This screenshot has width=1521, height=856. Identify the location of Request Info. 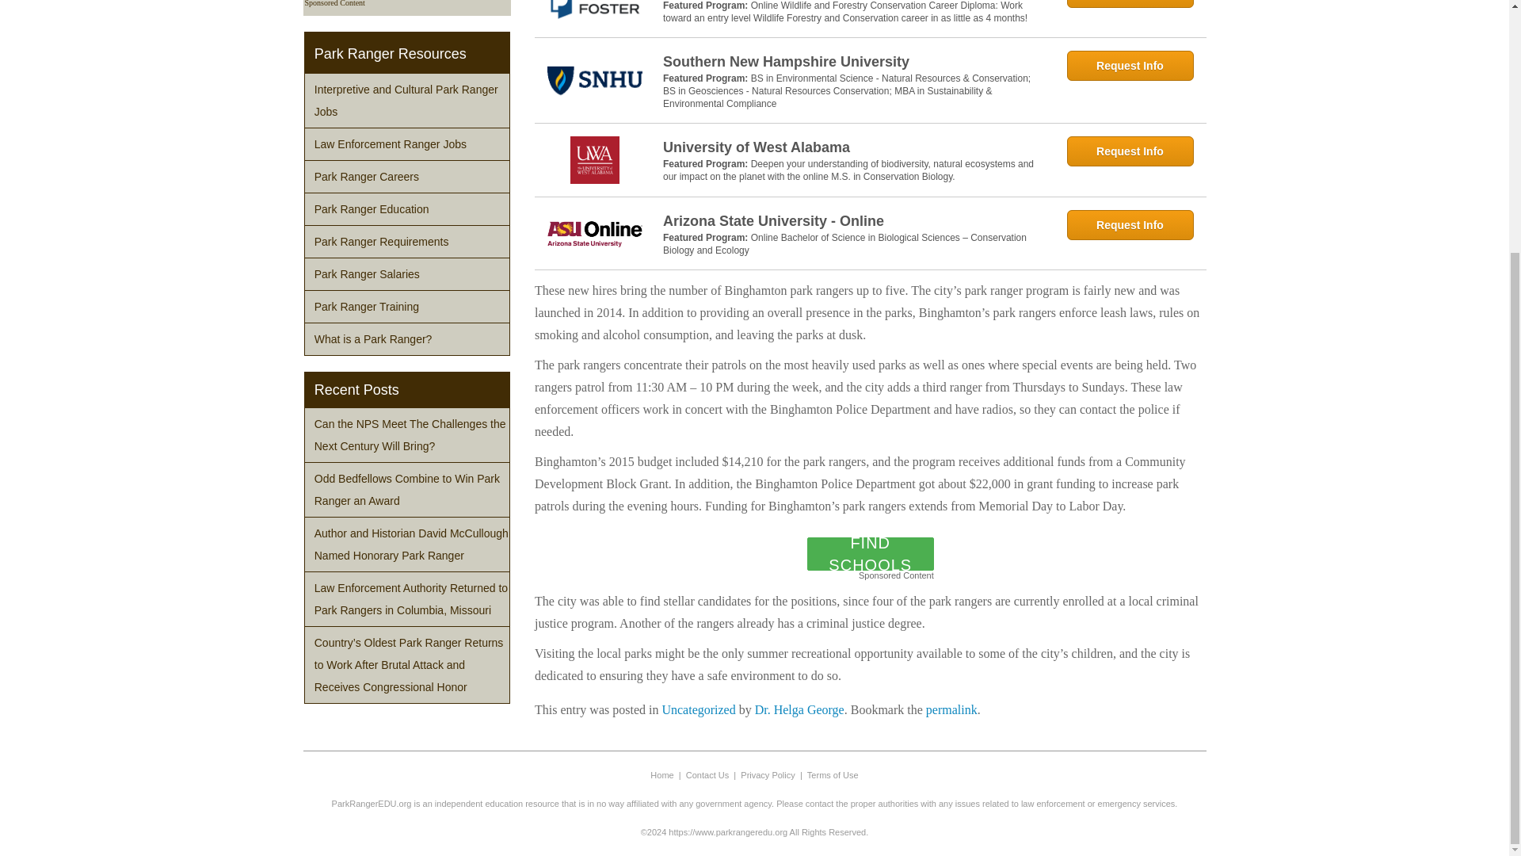
(1129, 225).